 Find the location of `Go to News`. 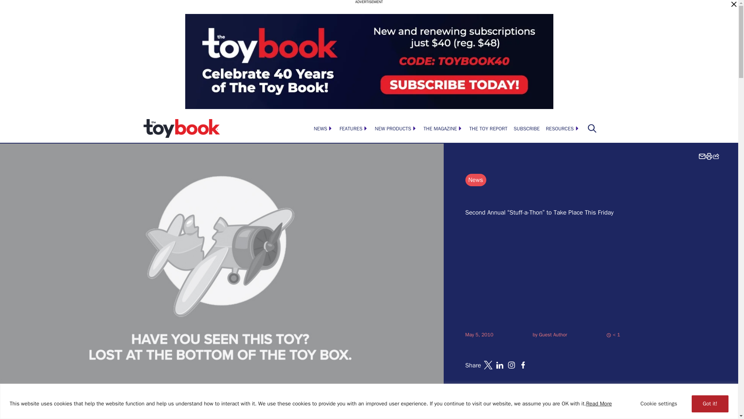

Go to News is located at coordinates (475, 180).